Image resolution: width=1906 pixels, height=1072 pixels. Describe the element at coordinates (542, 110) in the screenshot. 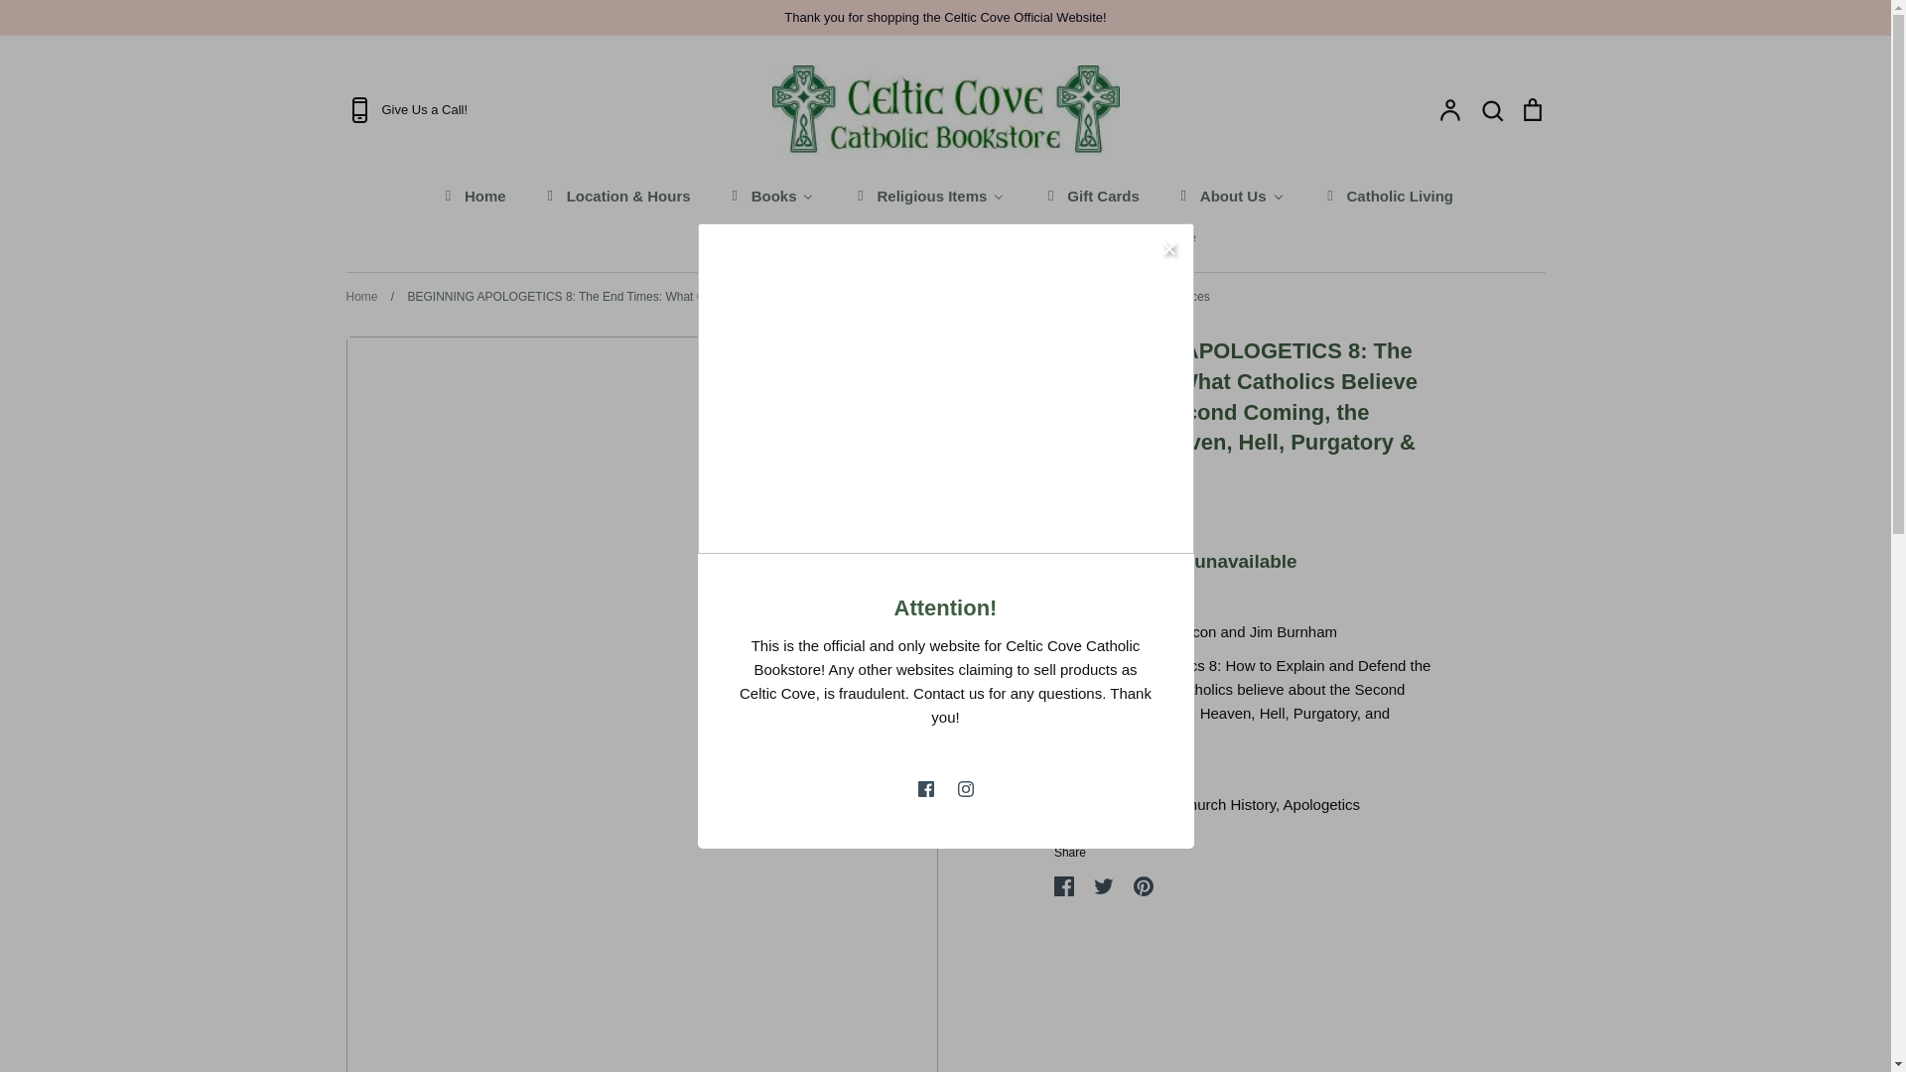

I see `Give Us a Call!` at that location.